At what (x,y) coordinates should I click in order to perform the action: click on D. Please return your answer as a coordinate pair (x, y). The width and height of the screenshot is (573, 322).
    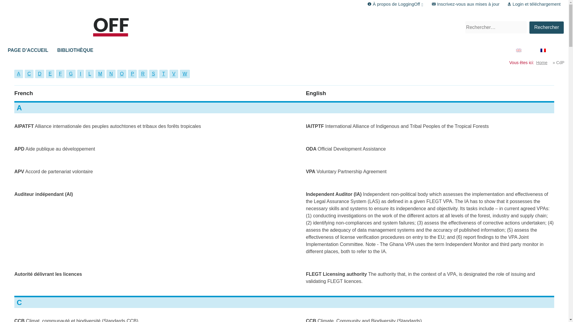
    Looking at the image, I should click on (39, 74).